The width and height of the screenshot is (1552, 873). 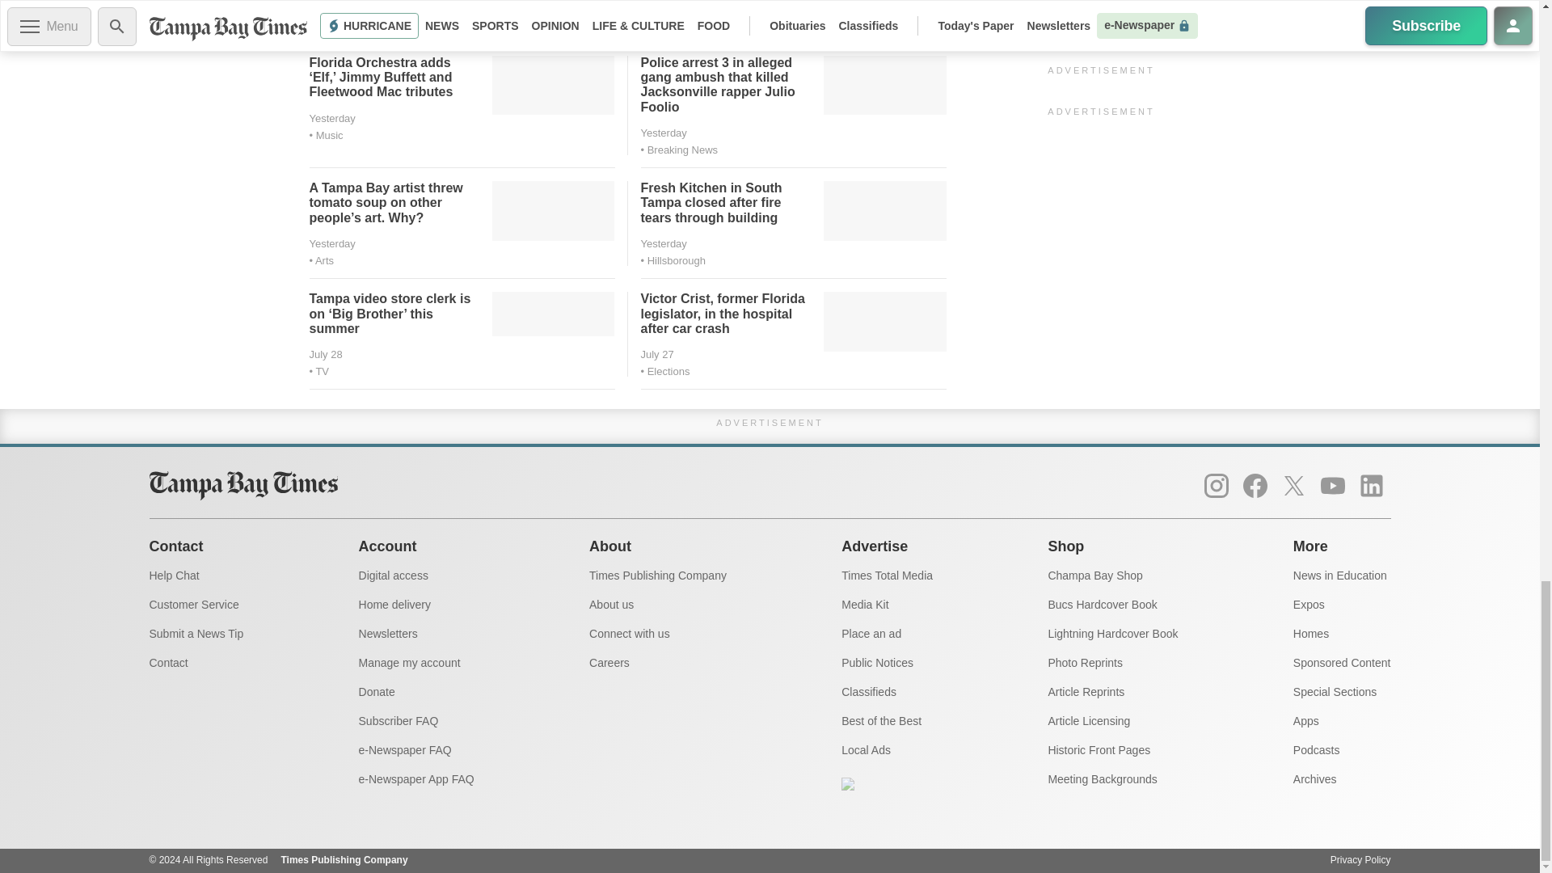 What do you see at coordinates (331, 242) in the screenshot?
I see `2024-07-29T14:00:00Z` at bounding box center [331, 242].